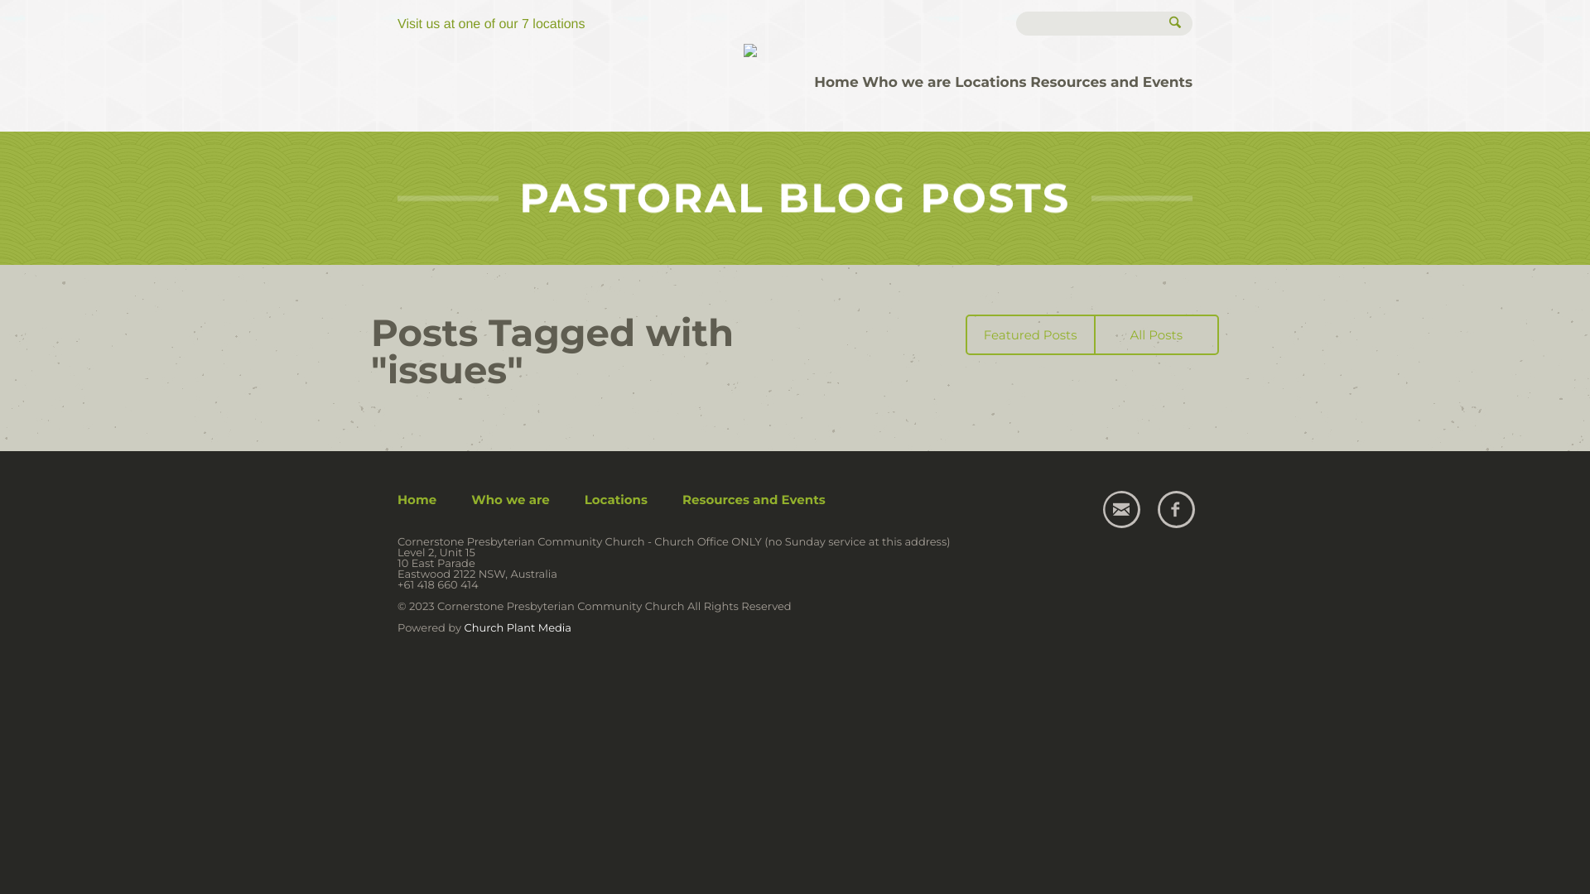 This screenshot has width=1590, height=894. I want to click on Home, so click(836, 83).